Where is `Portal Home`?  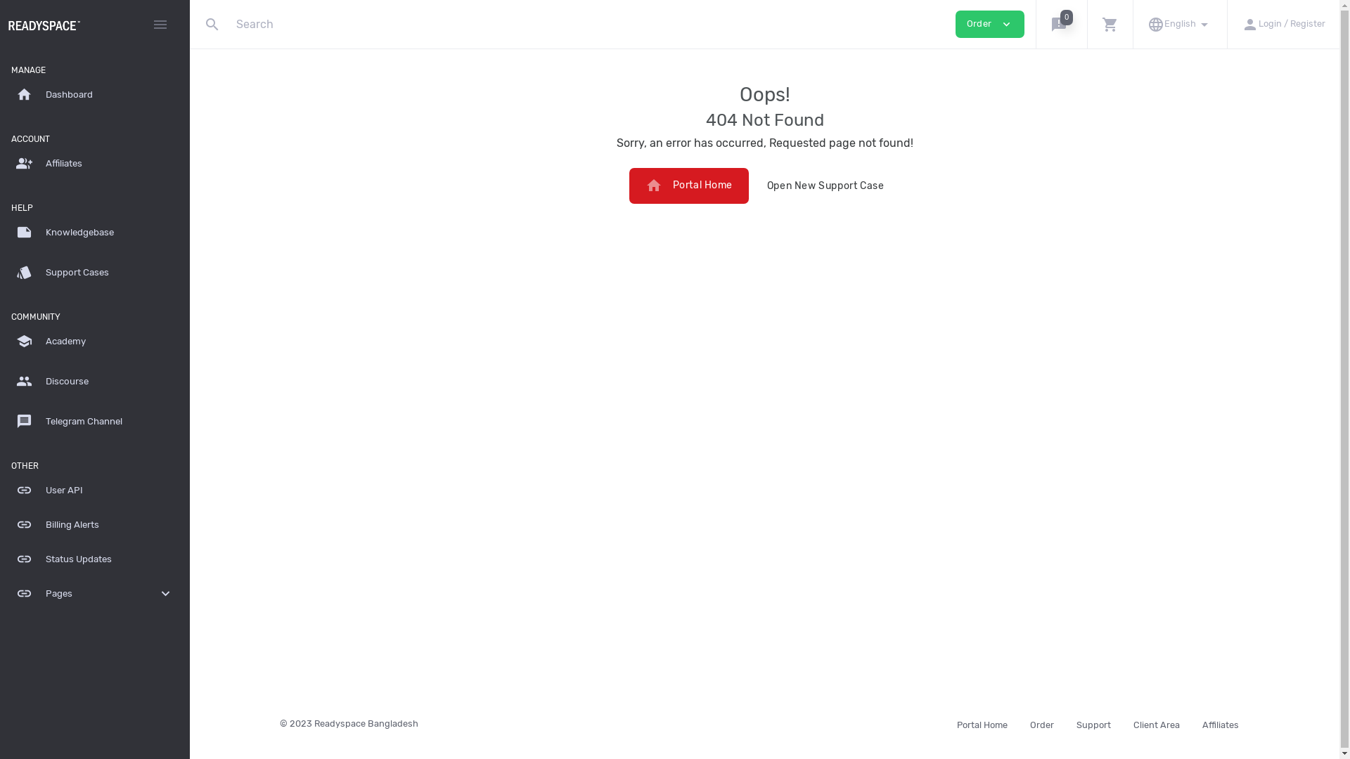
Portal Home is located at coordinates (982, 724).